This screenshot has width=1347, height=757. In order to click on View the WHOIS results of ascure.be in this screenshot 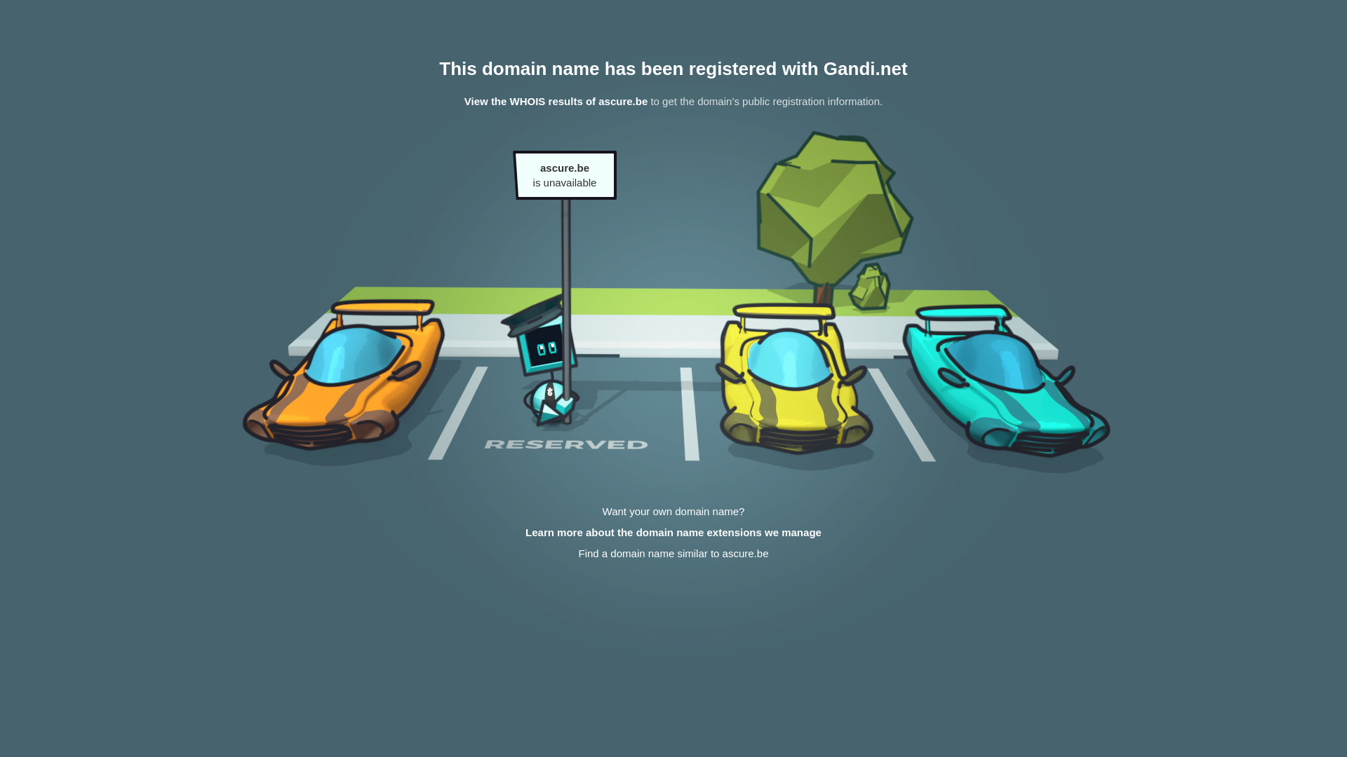, I will do `click(556, 101)`.